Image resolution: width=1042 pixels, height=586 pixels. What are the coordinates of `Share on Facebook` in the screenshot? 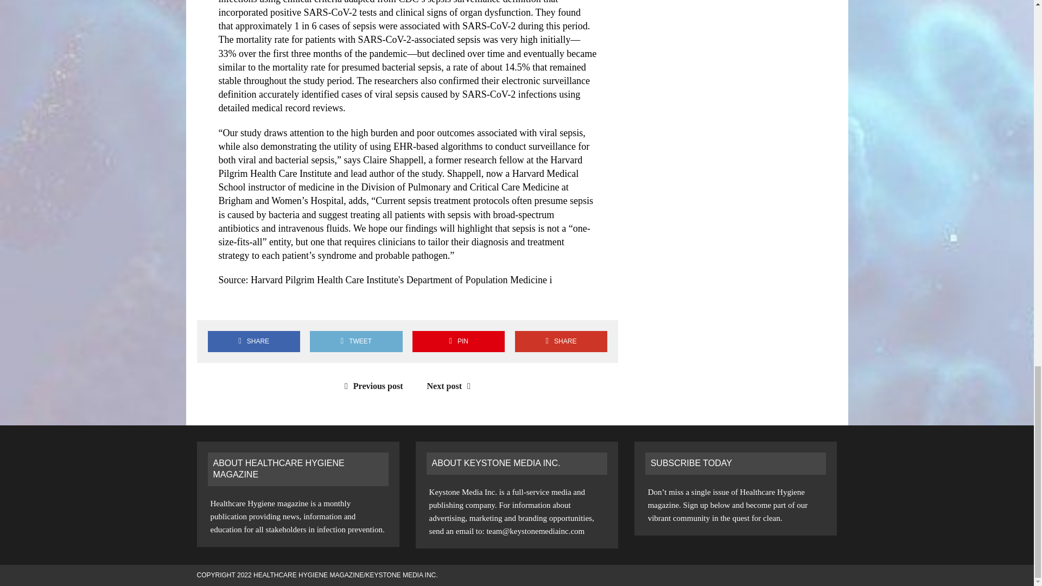 It's located at (253, 342).